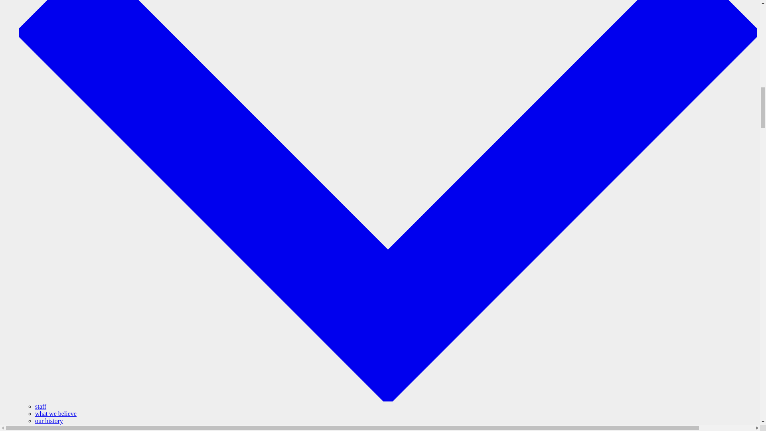 This screenshot has width=766, height=431. Describe the element at coordinates (41, 406) in the screenshot. I see `staff` at that location.